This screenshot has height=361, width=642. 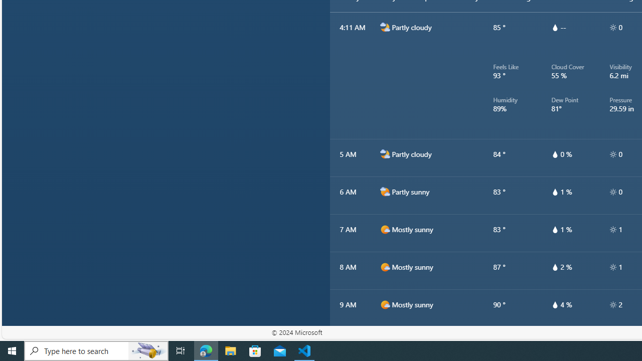 I want to click on d2000, so click(x=385, y=192).